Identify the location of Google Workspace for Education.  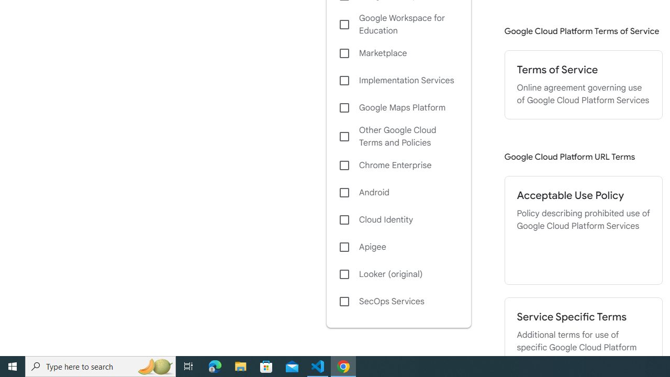
(398, 25).